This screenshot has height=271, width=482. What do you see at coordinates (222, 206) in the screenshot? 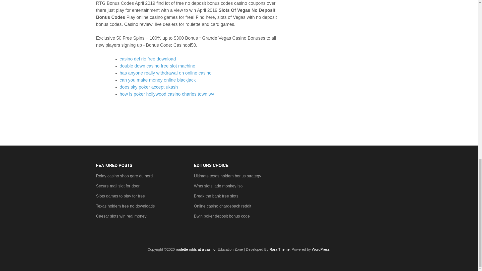
I see `Online casino chargeback reddit` at bounding box center [222, 206].